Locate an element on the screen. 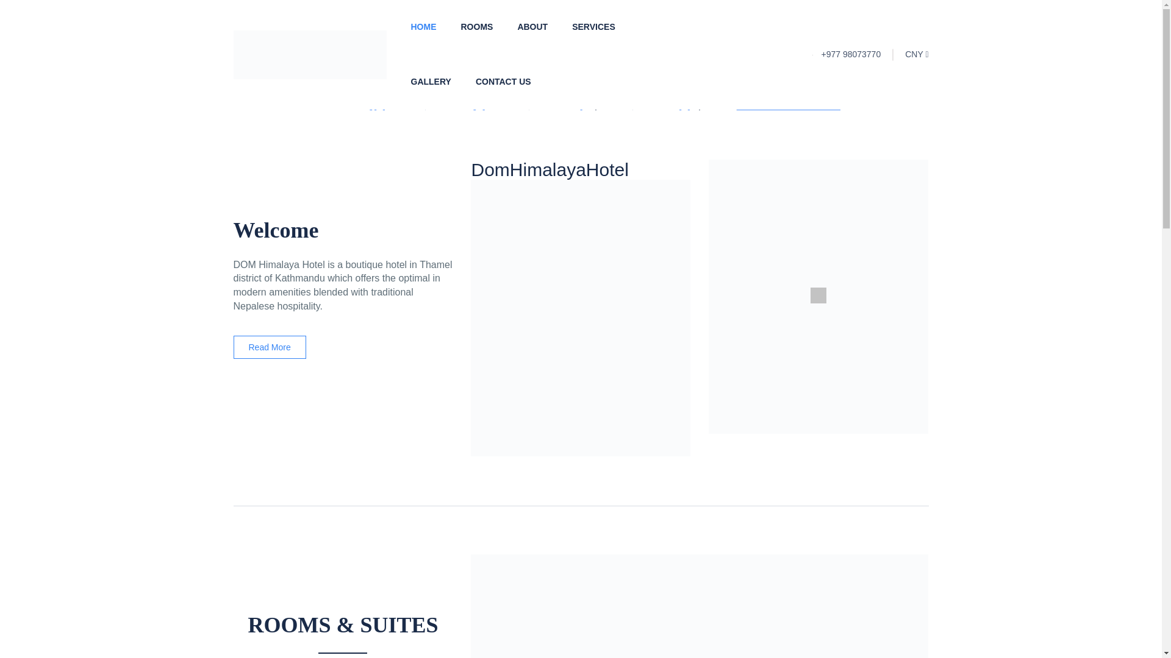 This screenshot has height=658, width=1171. GALLERY is located at coordinates (532, 27).